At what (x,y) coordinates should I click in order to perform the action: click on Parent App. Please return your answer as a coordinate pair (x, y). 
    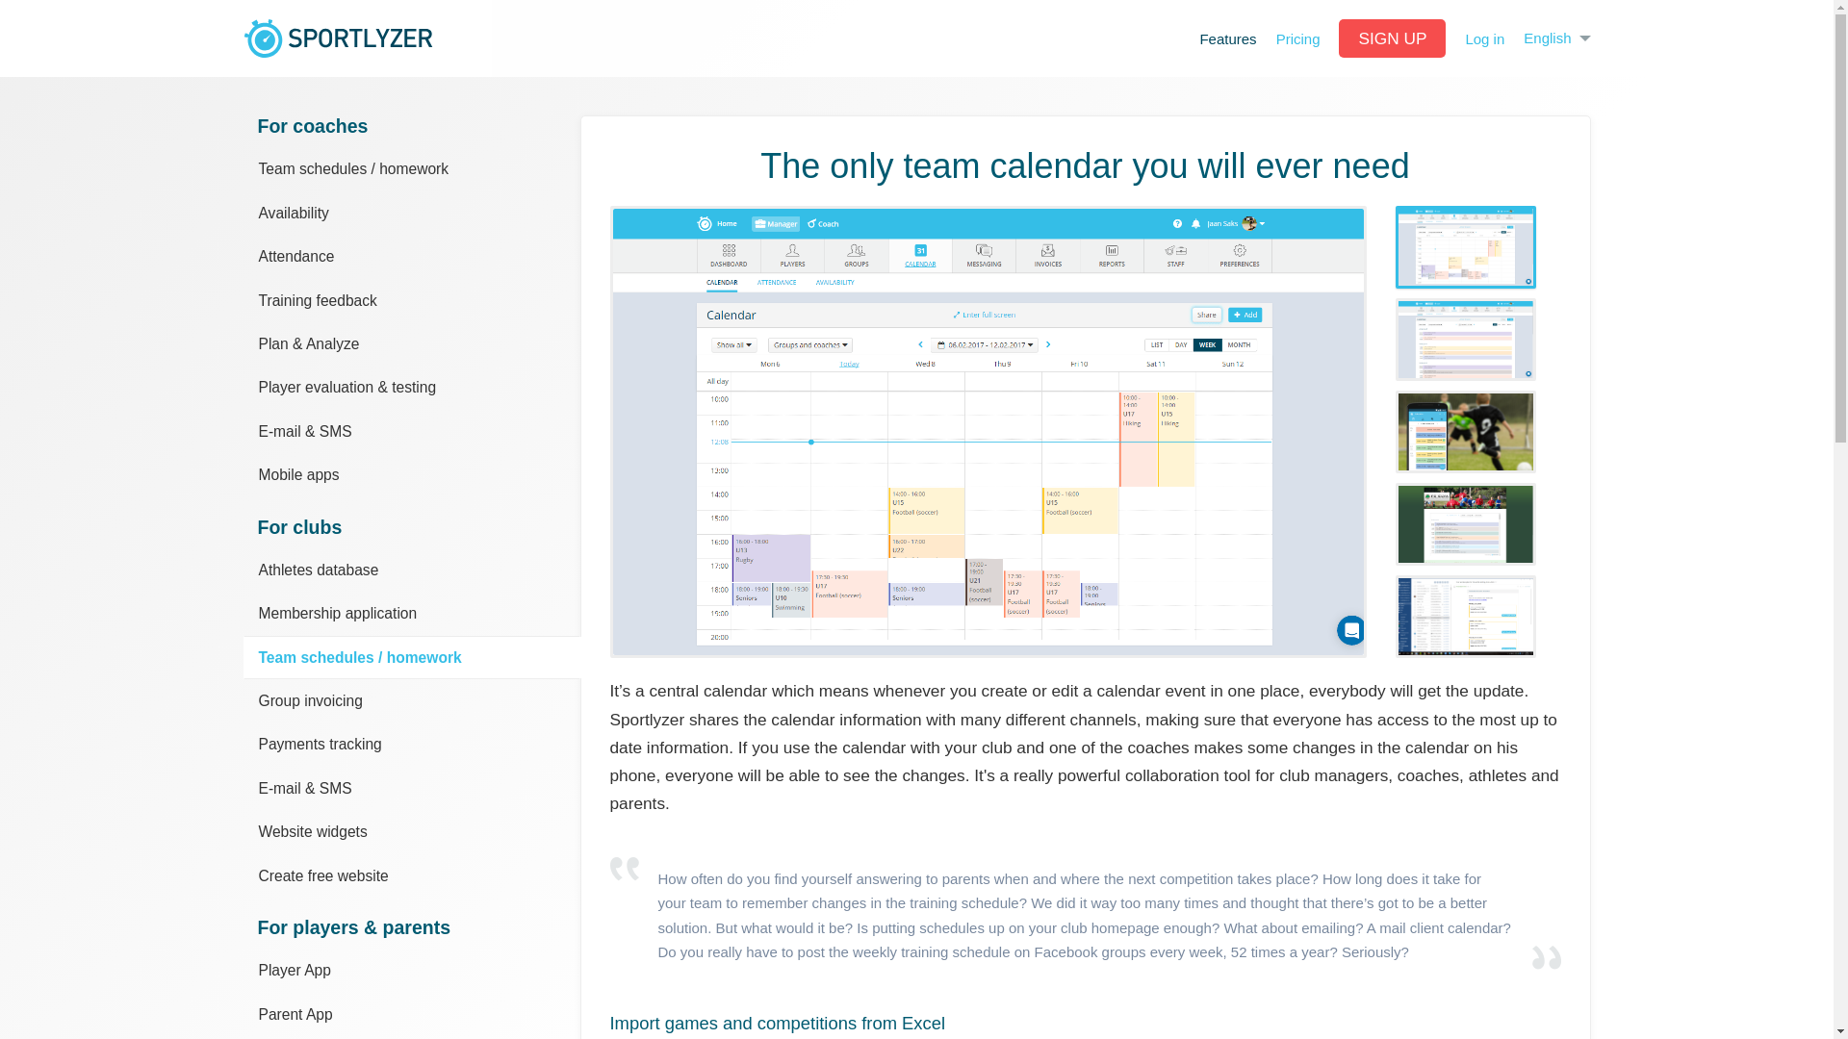
    Looking at the image, I should click on (410, 1014).